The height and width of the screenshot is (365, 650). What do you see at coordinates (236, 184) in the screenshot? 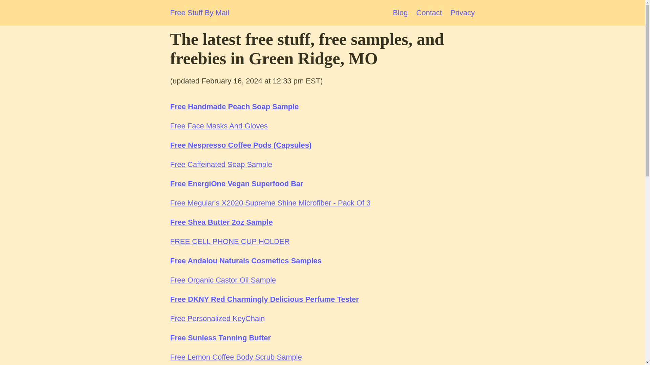
I see `Free EnergiOne Vegan Superfood Bar` at bounding box center [236, 184].